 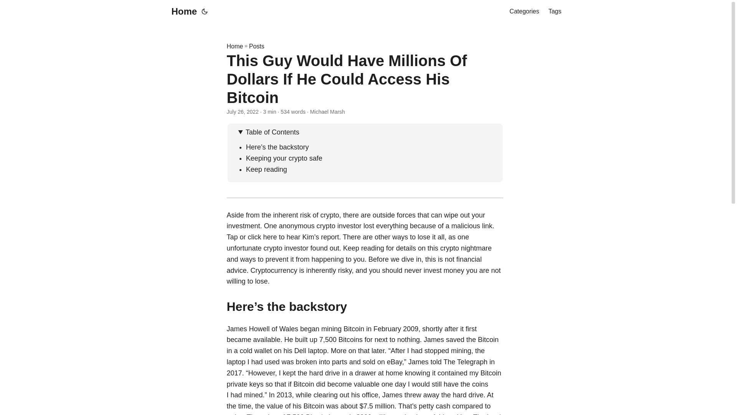 I want to click on Categories, so click(x=524, y=12).